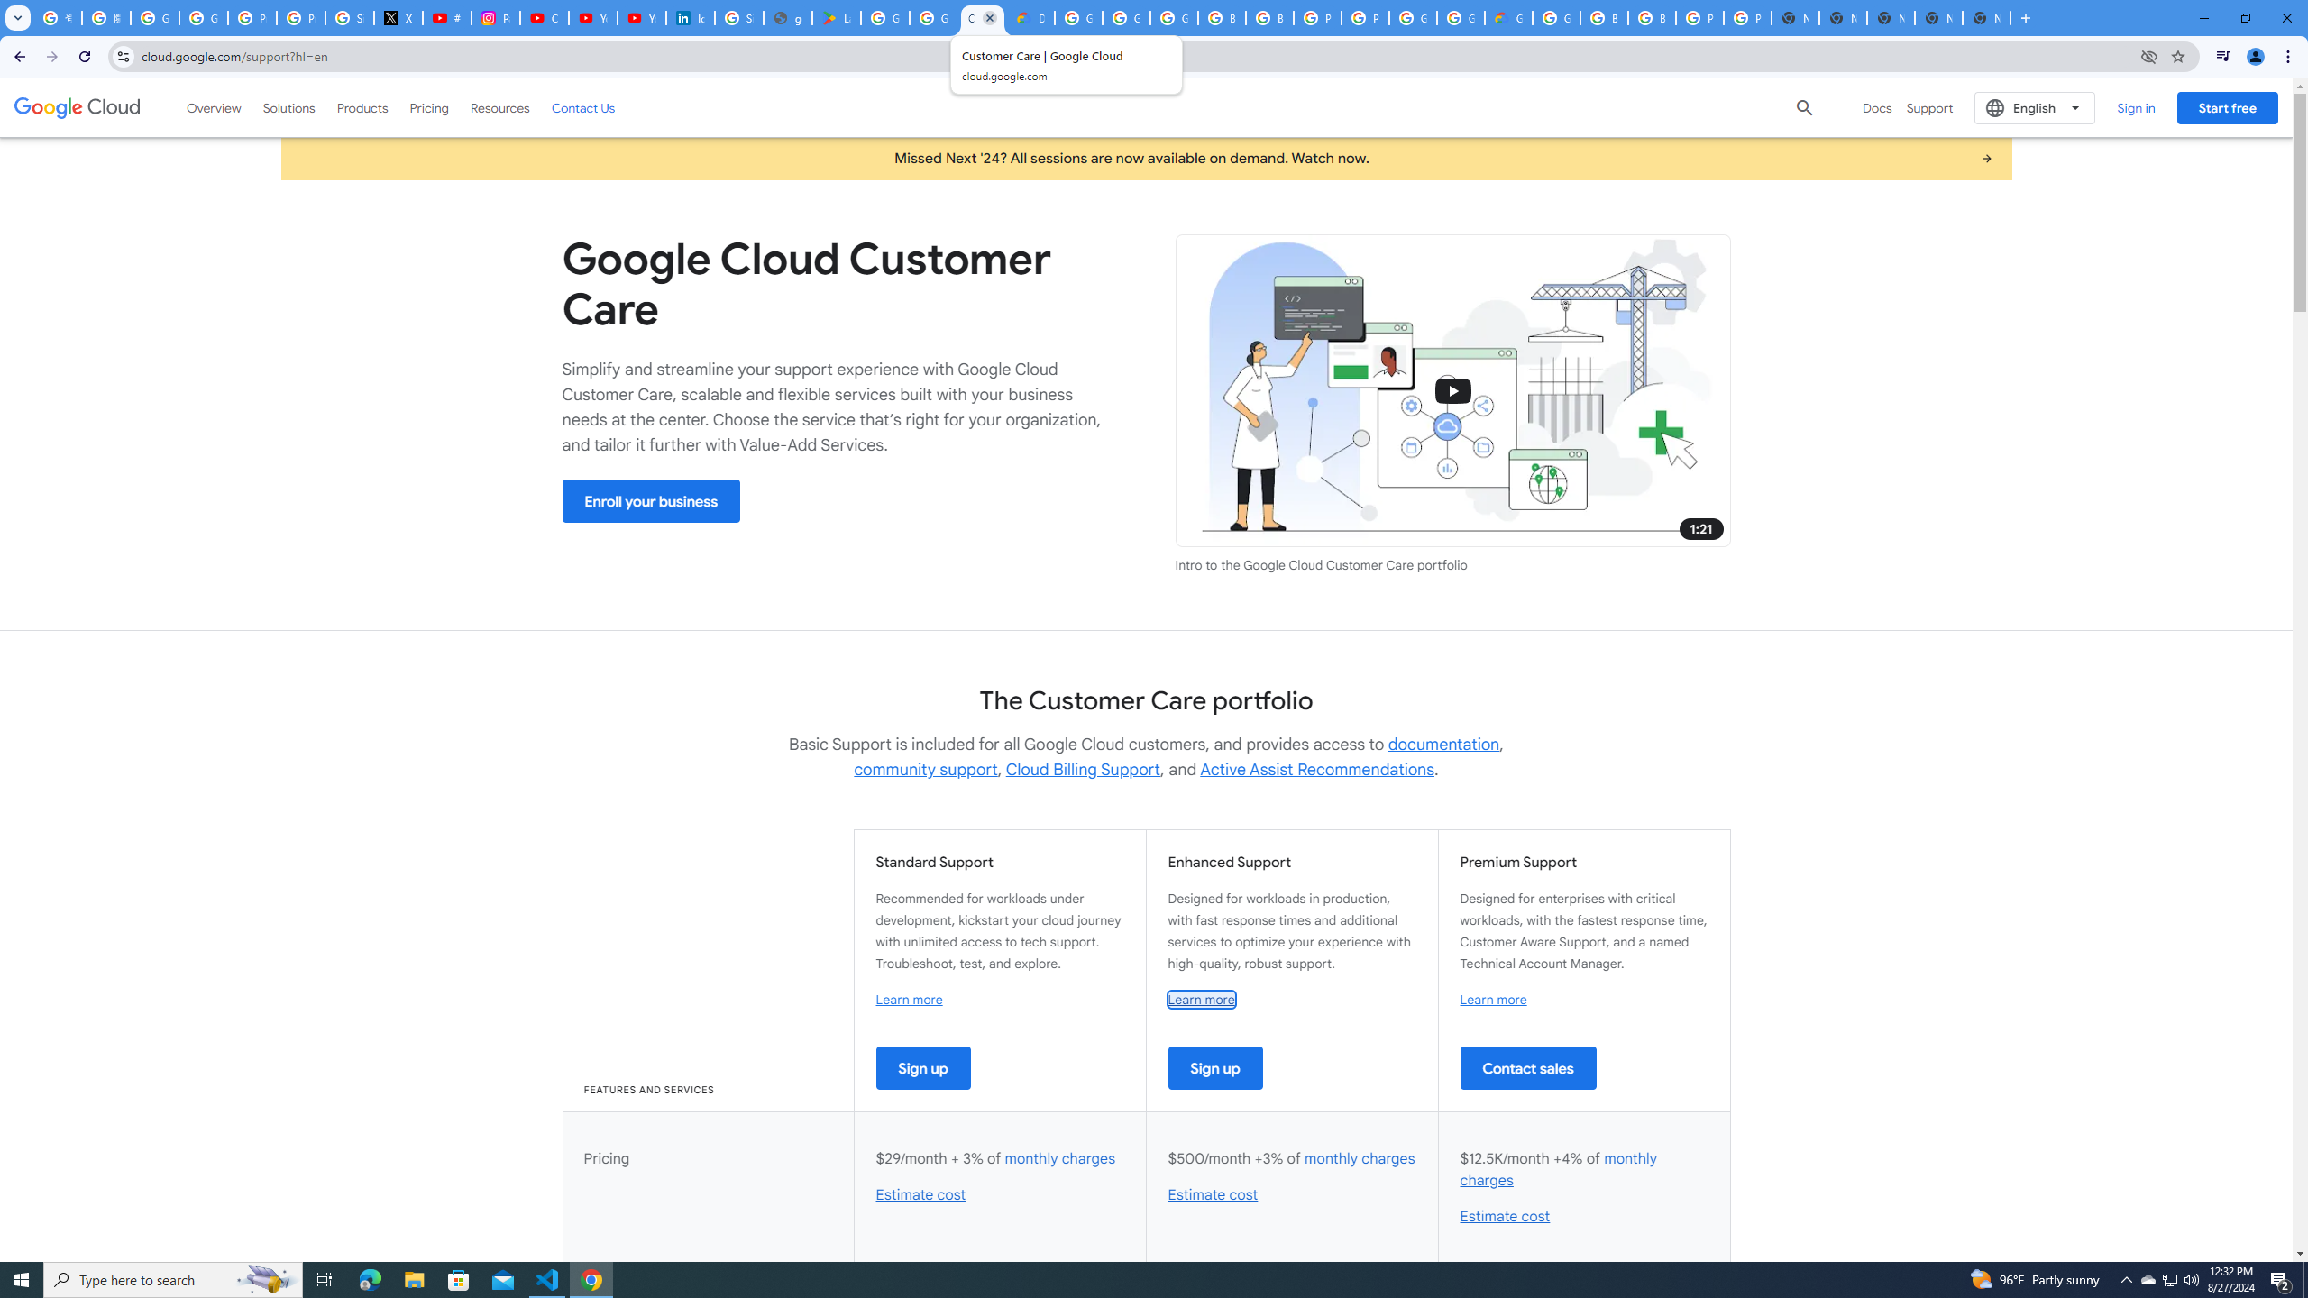 Image resolution: width=2308 pixels, height=1298 pixels. I want to click on Sign up, so click(1215, 1067).